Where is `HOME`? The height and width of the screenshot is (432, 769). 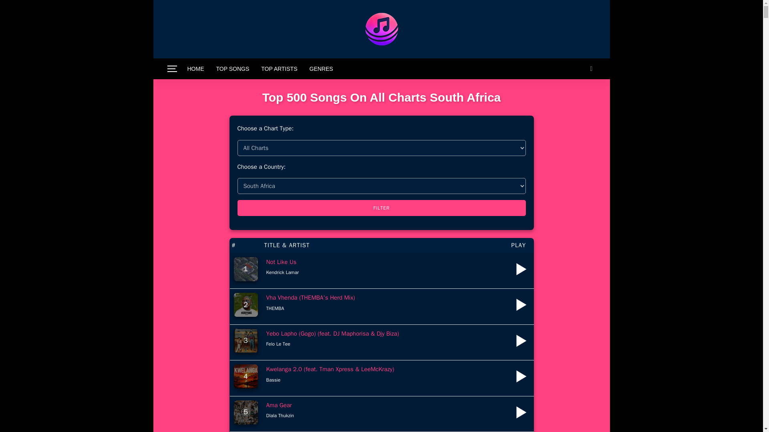 HOME is located at coordinates (195, 68).